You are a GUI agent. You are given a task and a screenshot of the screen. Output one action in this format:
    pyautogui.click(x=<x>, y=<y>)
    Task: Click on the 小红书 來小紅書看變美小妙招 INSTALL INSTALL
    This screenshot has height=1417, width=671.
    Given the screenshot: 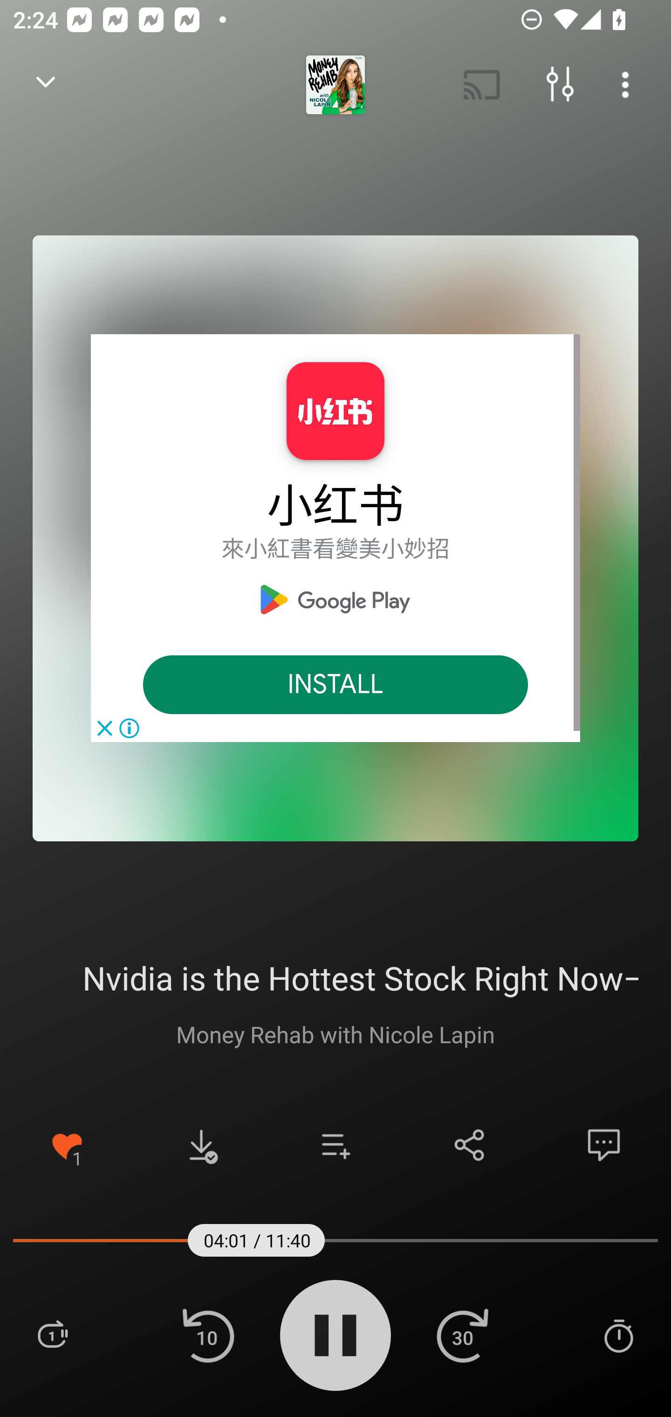 What is the action you would take?
    pyautogui.click(x=335, y=538)
    